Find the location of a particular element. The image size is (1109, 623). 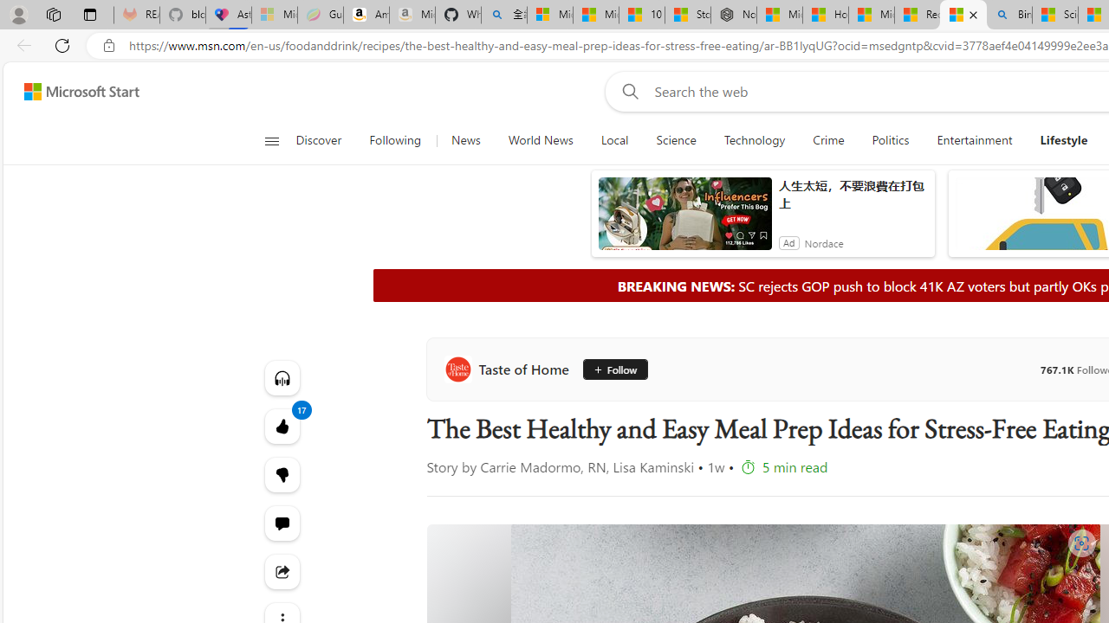

Share this story is located at coordinates (281, 571).